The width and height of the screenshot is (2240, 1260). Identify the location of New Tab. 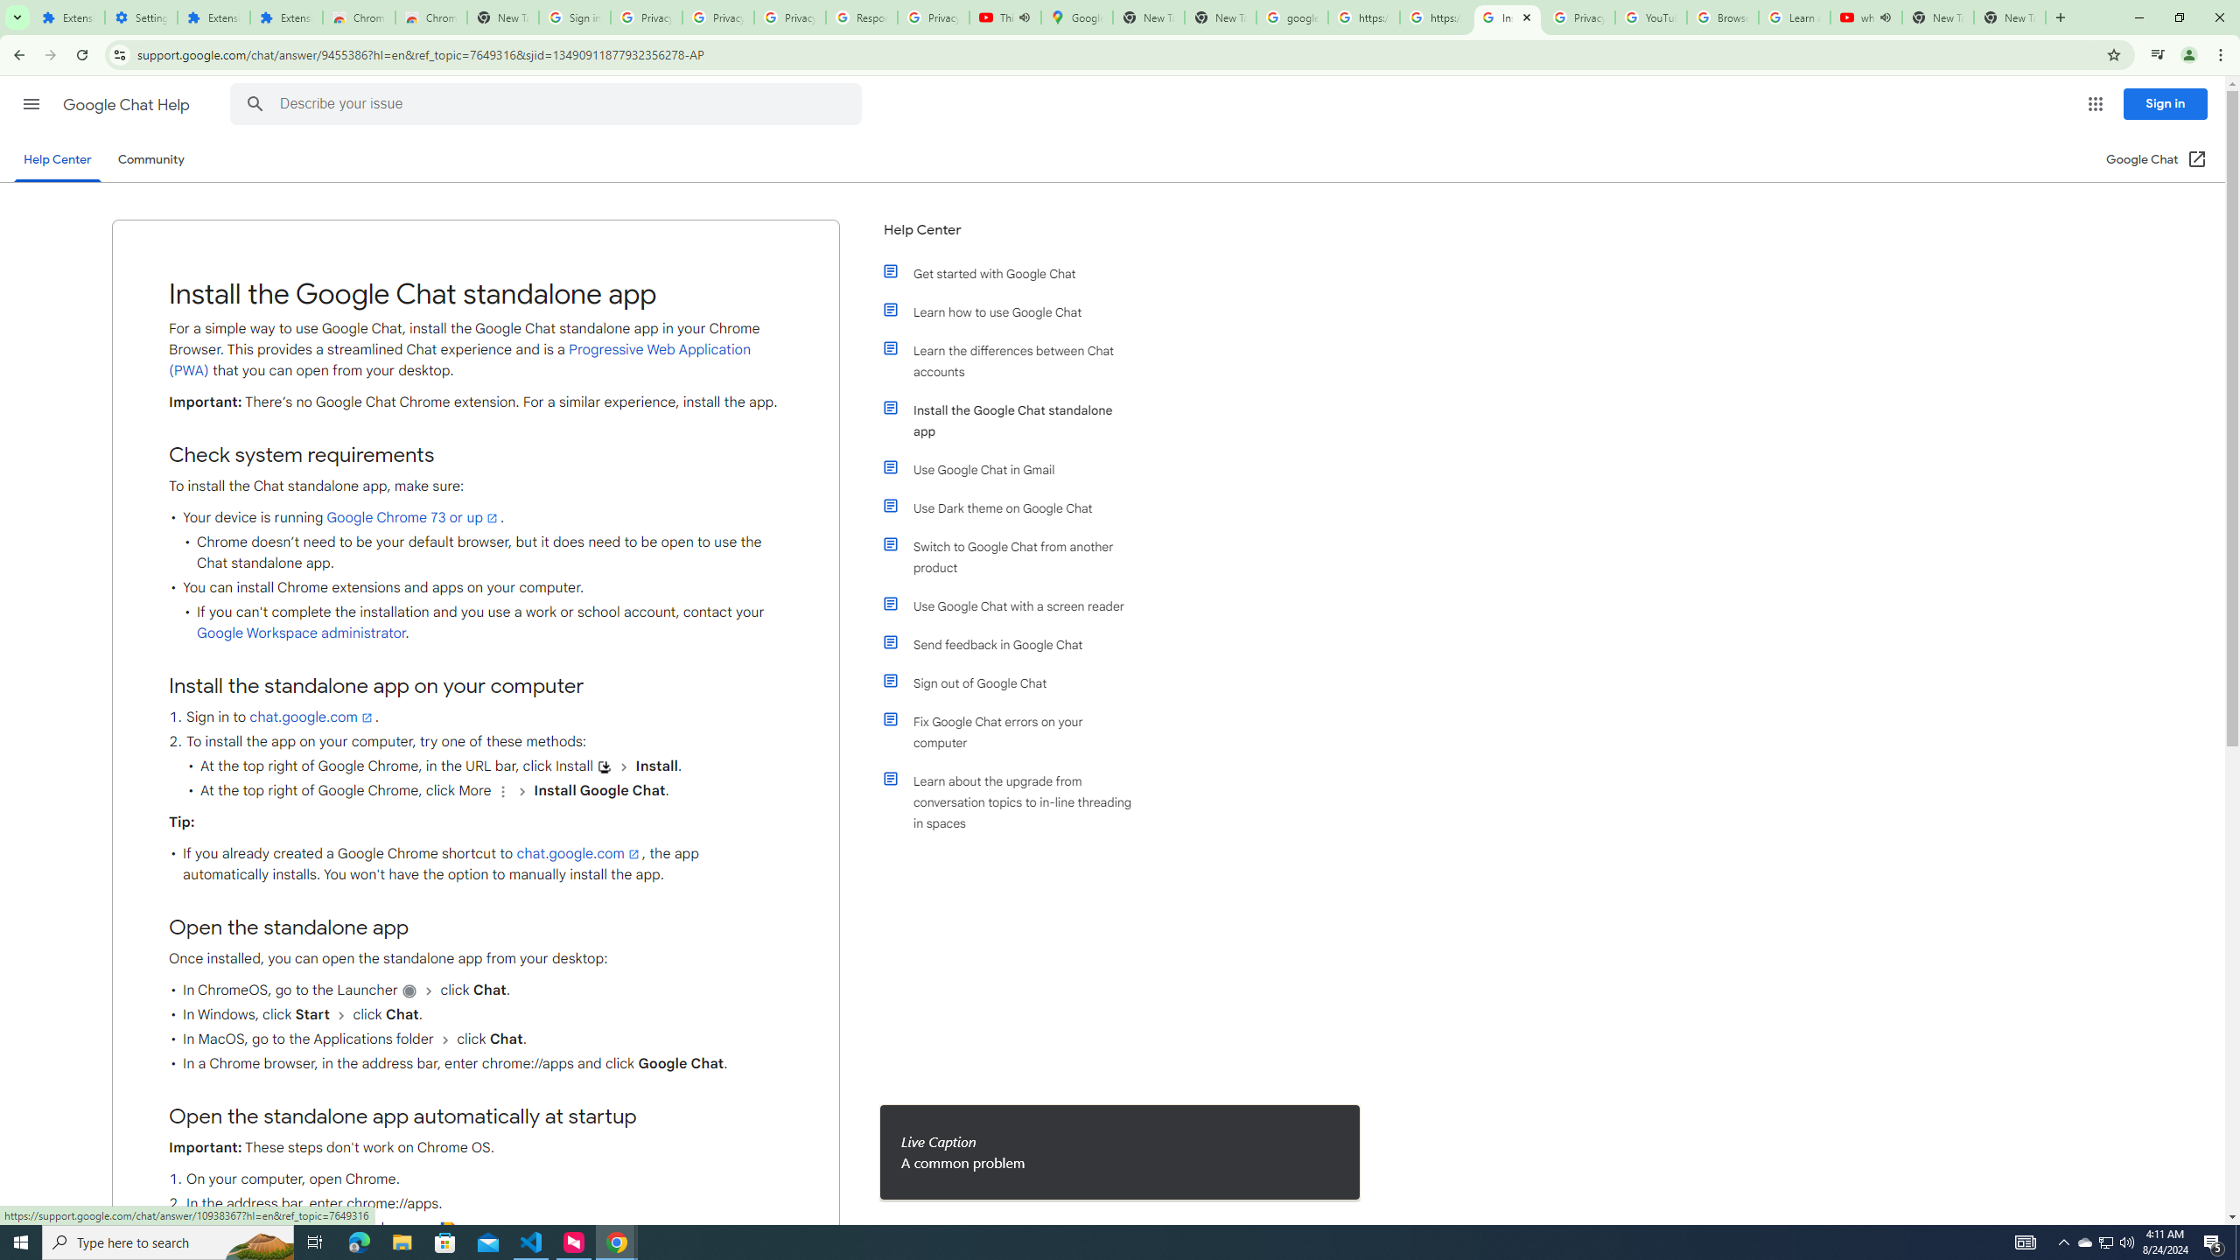
(2010, 17).